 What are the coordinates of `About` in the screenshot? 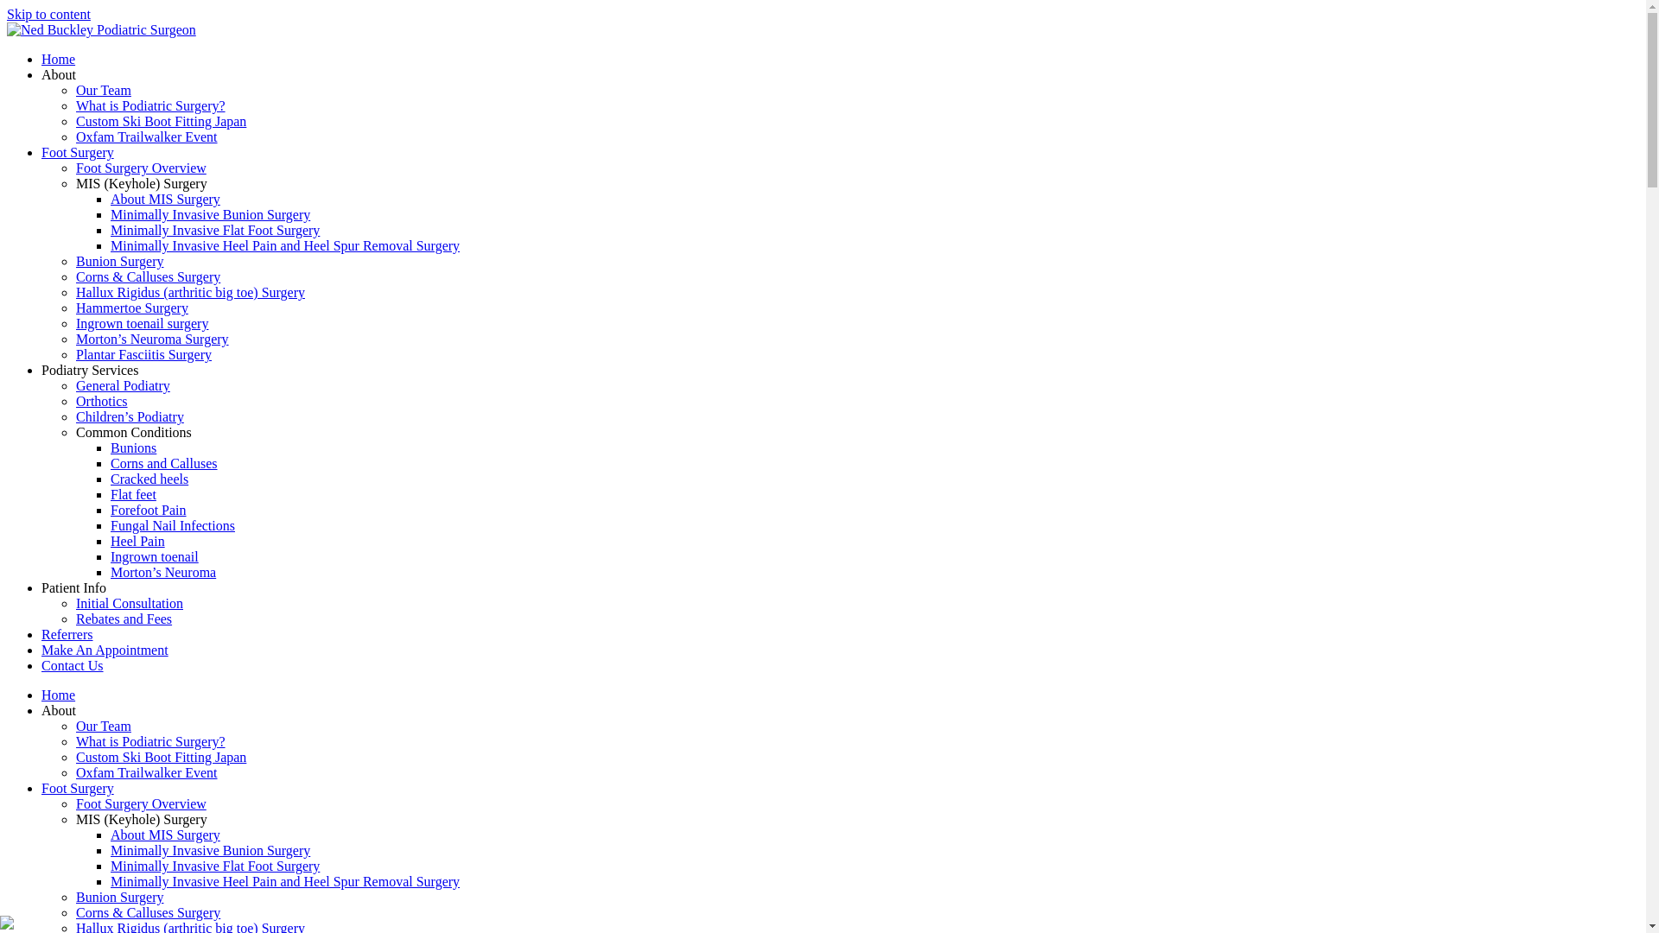 It's located at (59, 74).